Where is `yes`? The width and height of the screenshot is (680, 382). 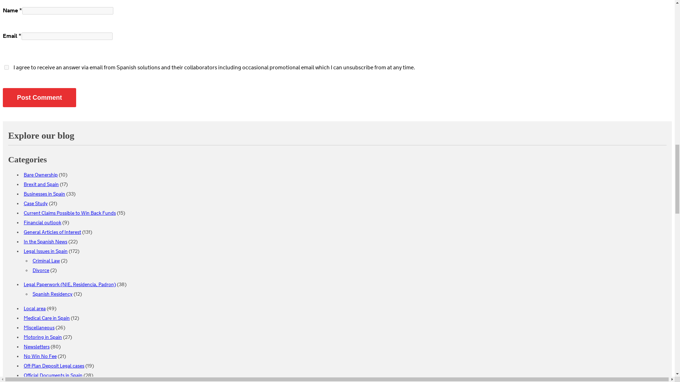 yes is located at coordinates (6, 67).